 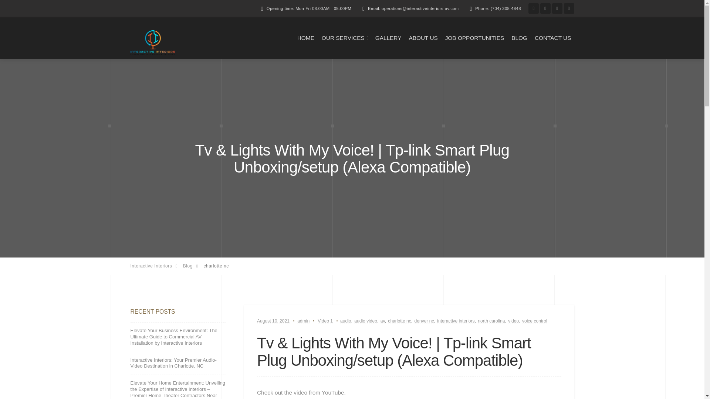 What do you see at coordinates (156, 266) in the screenshot?
I see `Go to Interactive Interiors.` at bounding box center [156, 266].